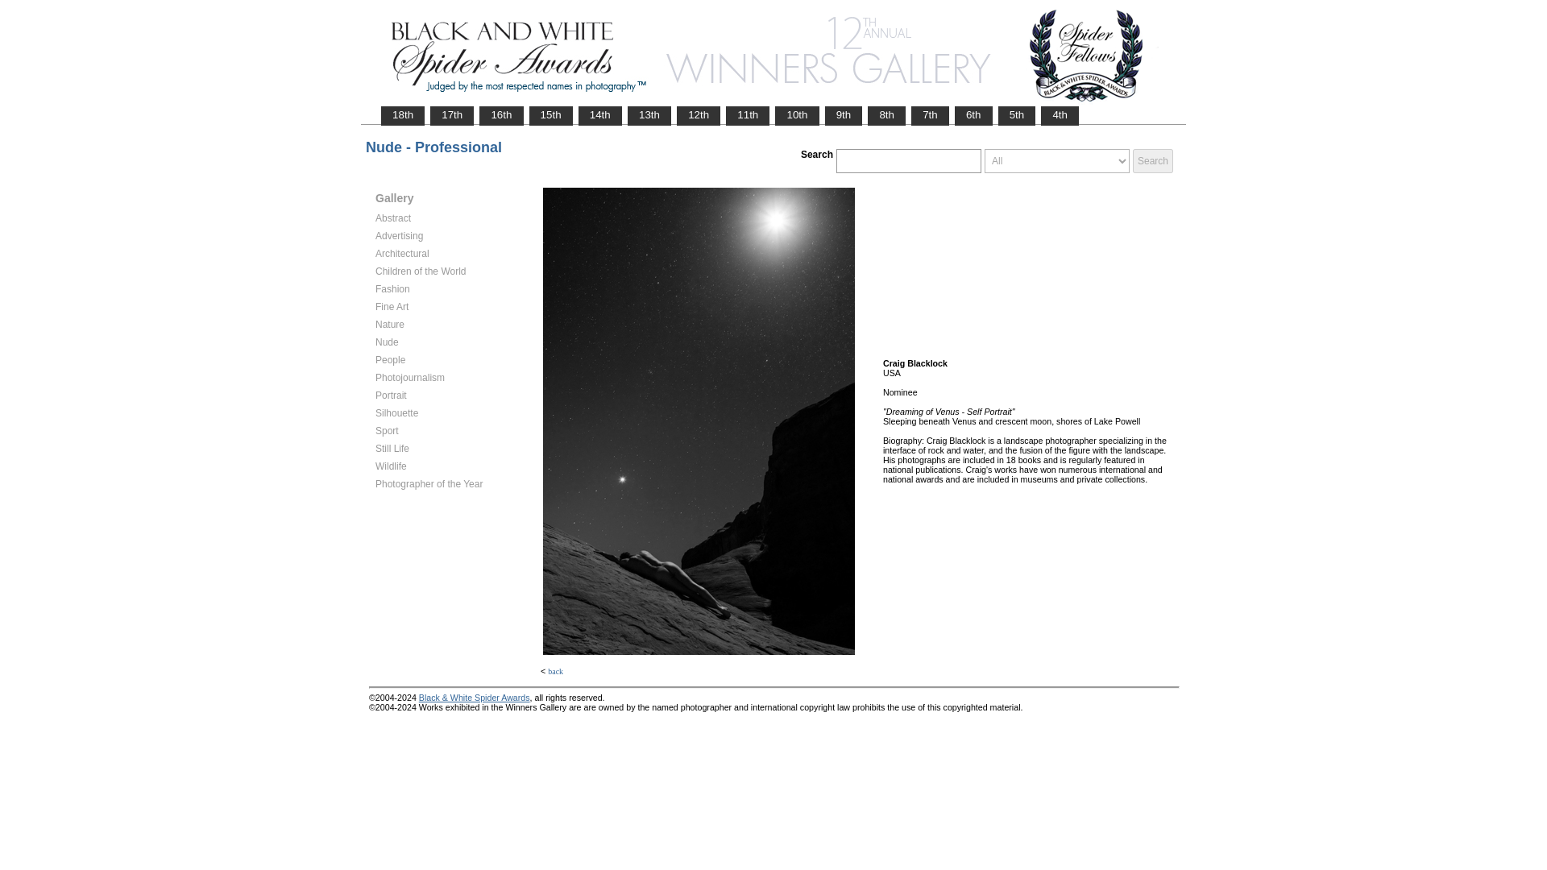 The image size is (1547, 870). What do you see at coordinates (886, 114) in the screenshot?
I see `   8th   ` at bounding box center [886, 114].